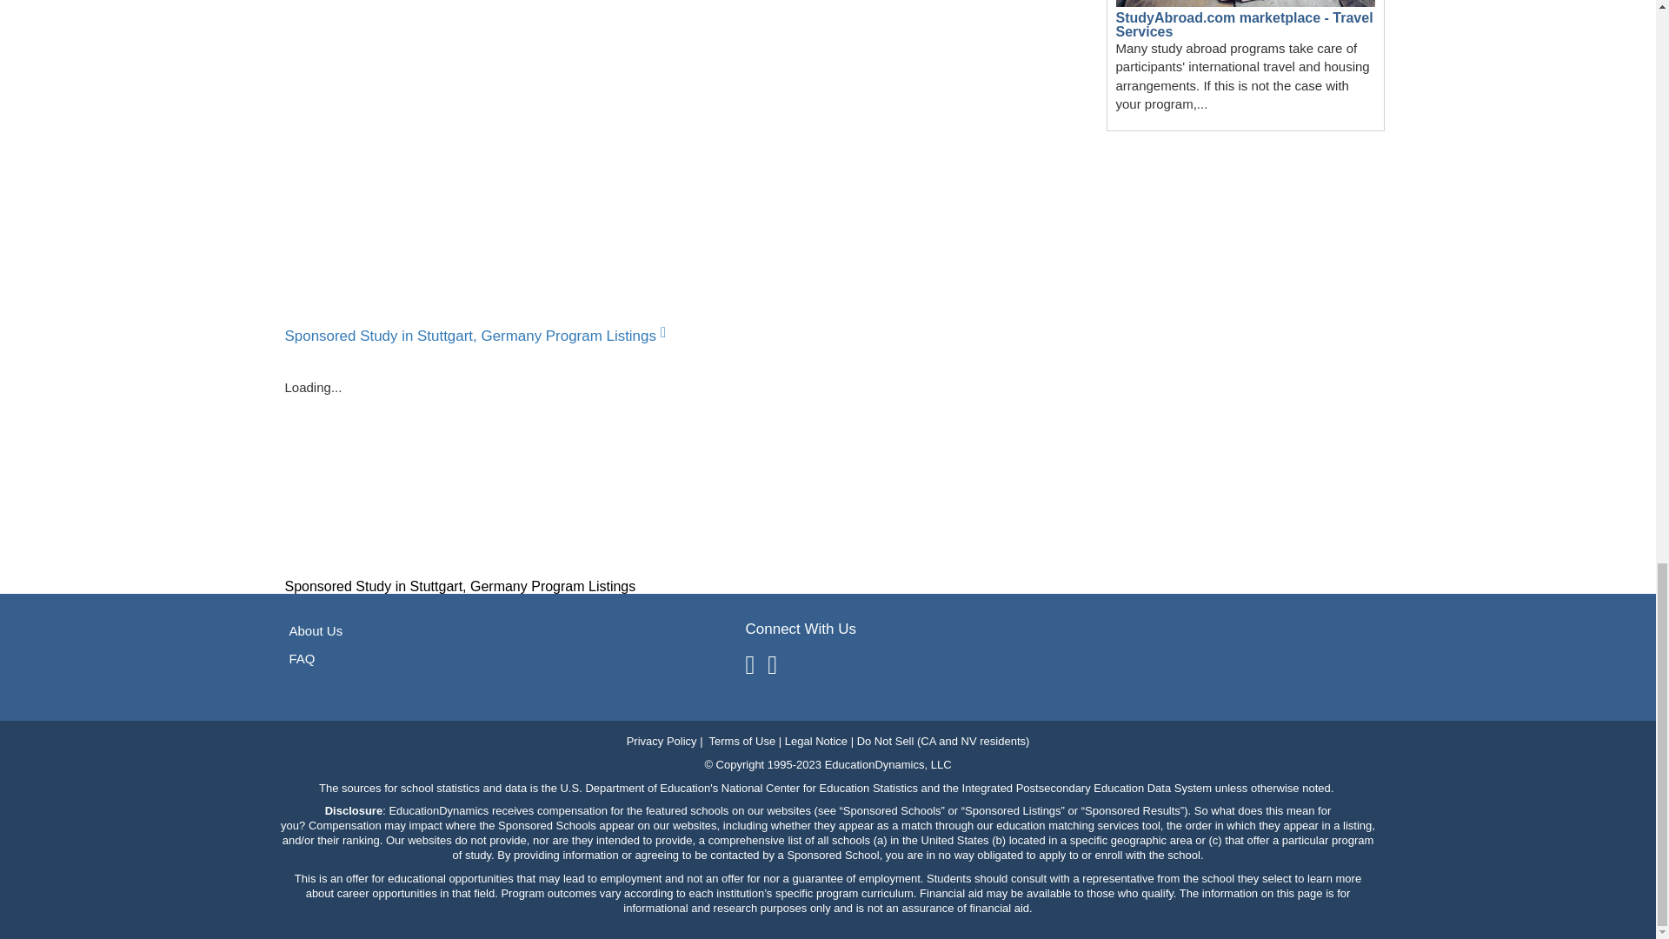  What do you see at coordinates (315, 631) in the screenshot?
I see `About Us` at bounding box center [315, 631].